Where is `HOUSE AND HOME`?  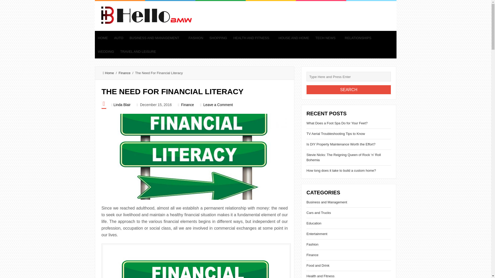
HOUSE AND HOME is located at coordinates (294, 38).